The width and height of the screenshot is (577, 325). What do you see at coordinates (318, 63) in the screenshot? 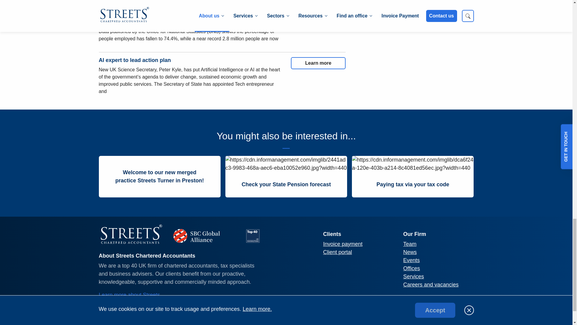
I see `Read AI expert to lead action plan` at bounding box center [318, 63].